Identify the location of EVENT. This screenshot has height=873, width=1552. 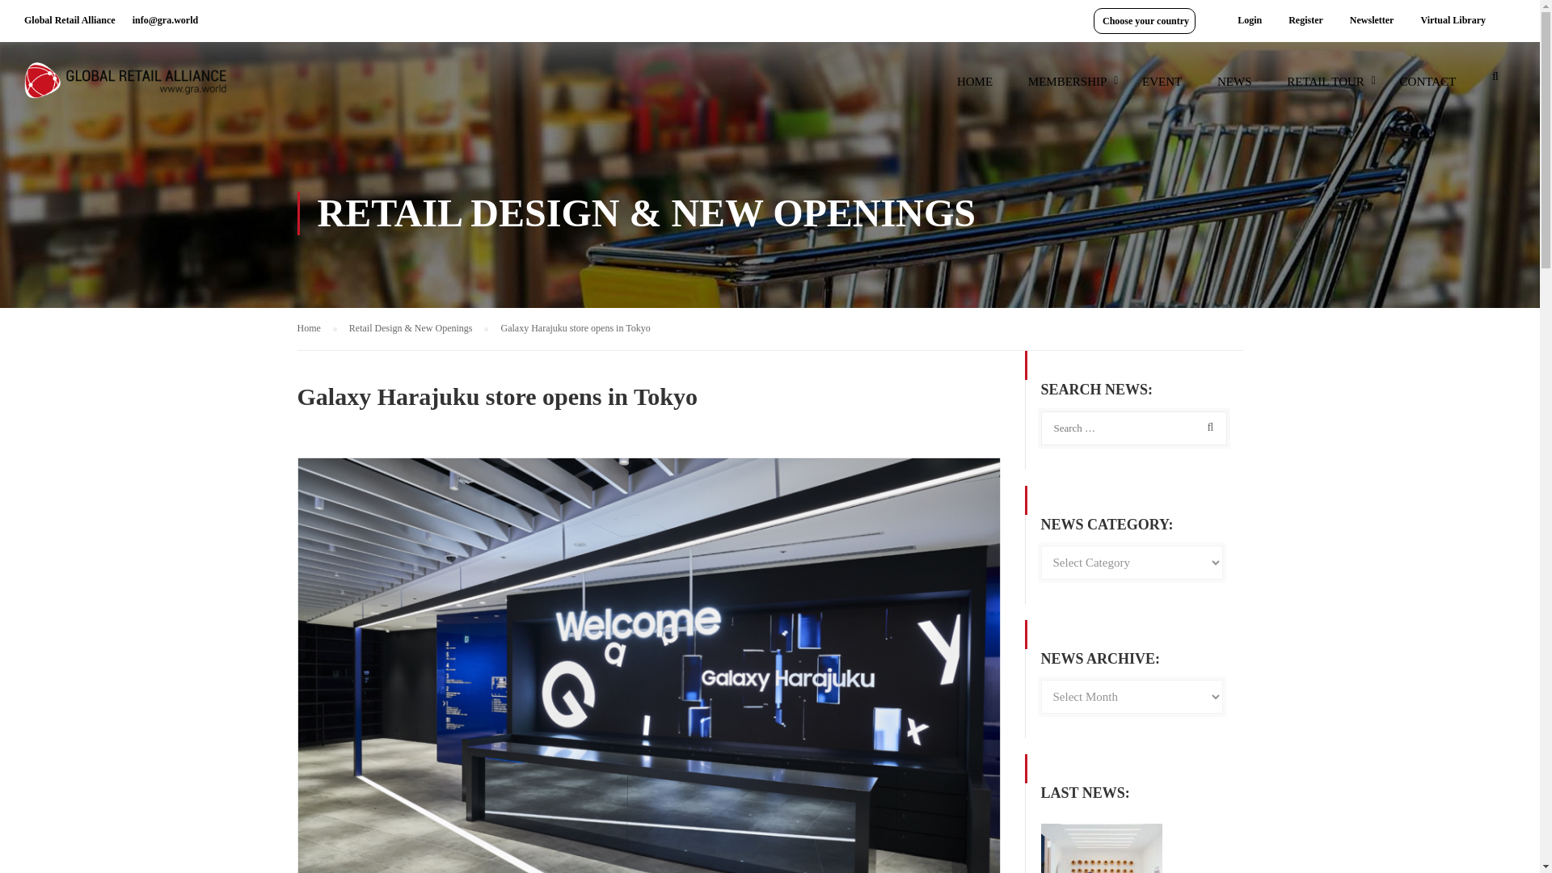
(1162, 89).